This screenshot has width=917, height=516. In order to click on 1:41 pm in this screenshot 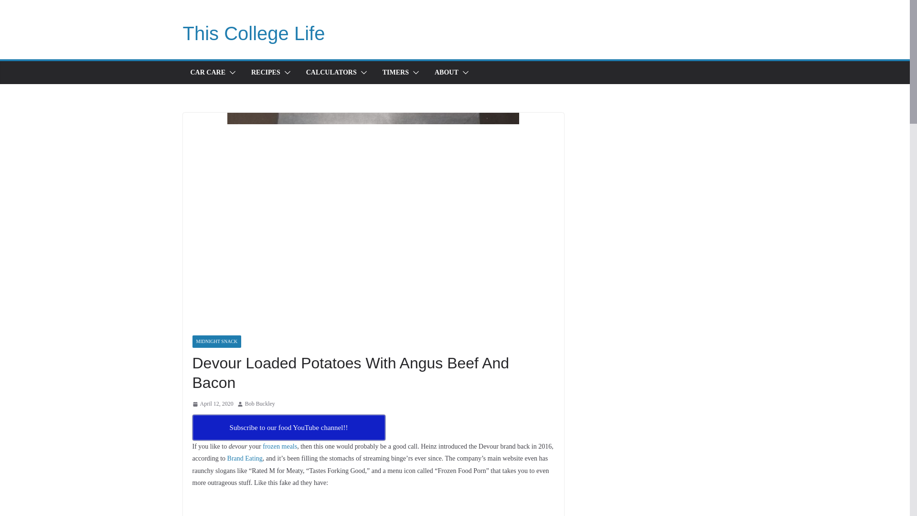, I will do `click(212, 404)`.